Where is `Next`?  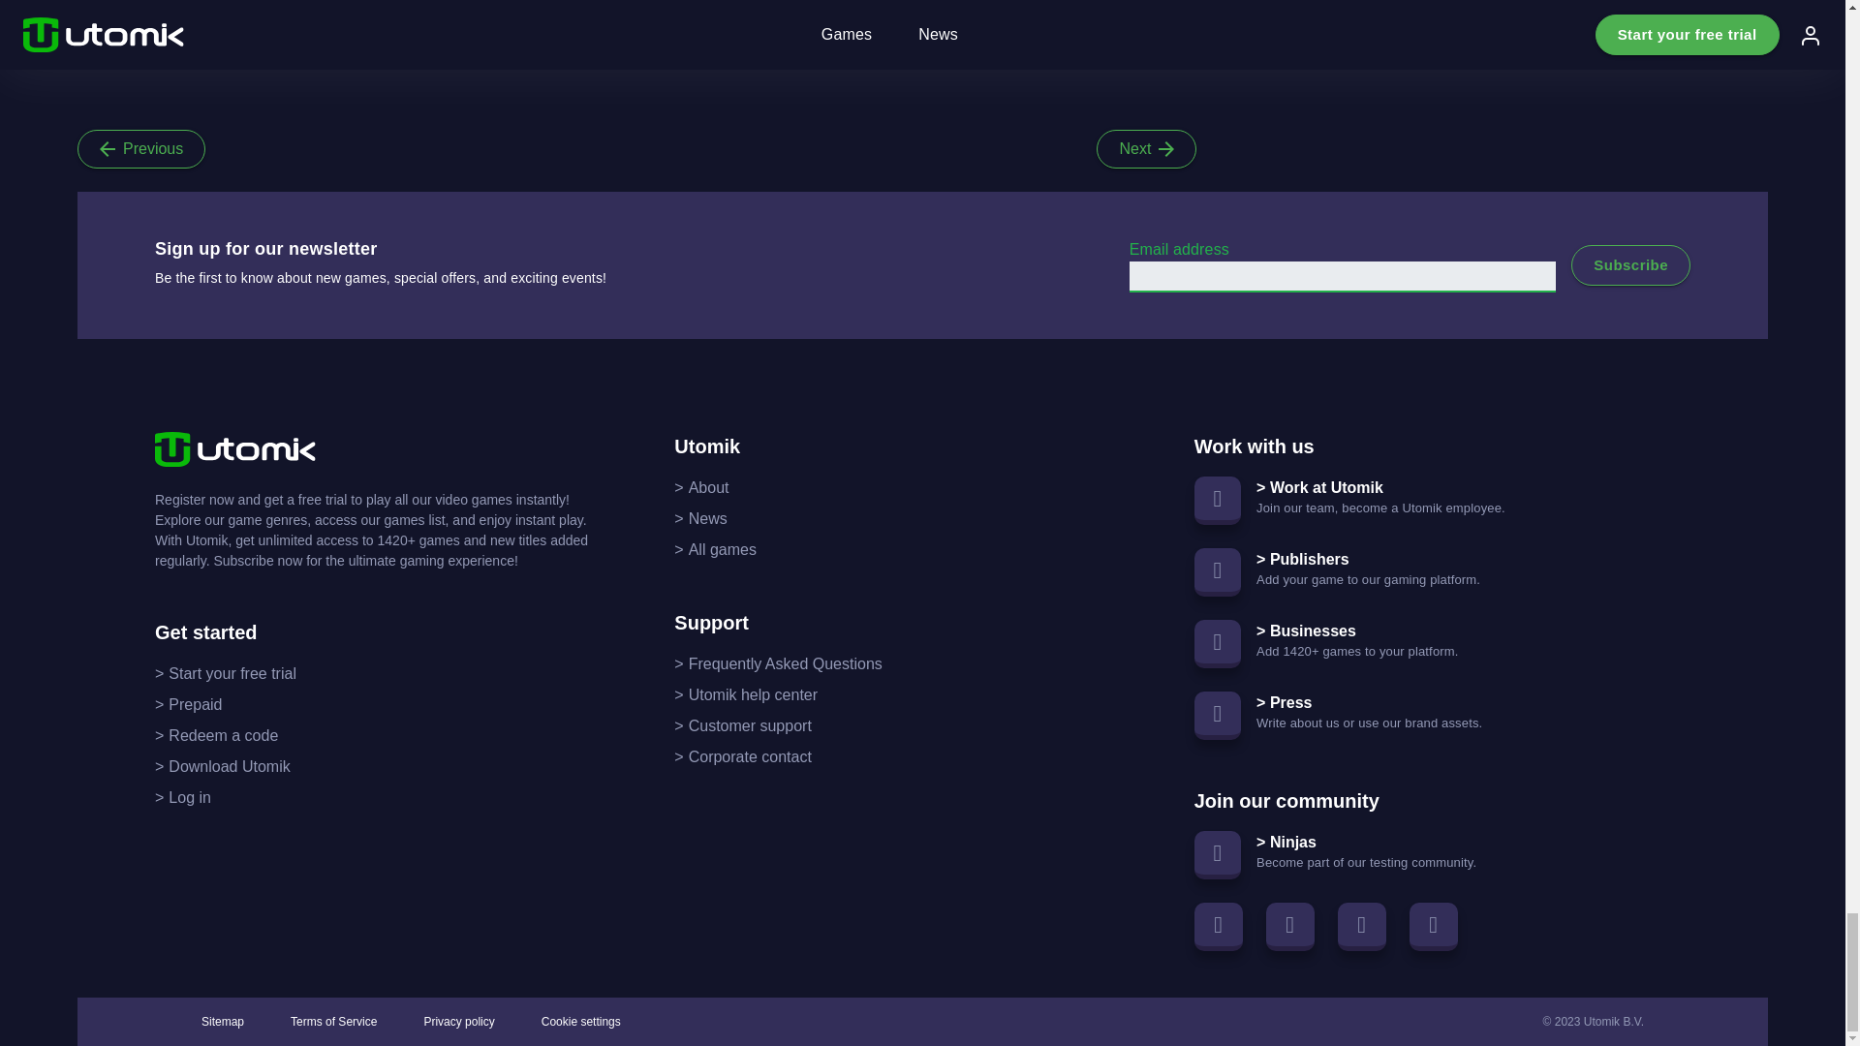 Next is located at coordinates (1146, 148).